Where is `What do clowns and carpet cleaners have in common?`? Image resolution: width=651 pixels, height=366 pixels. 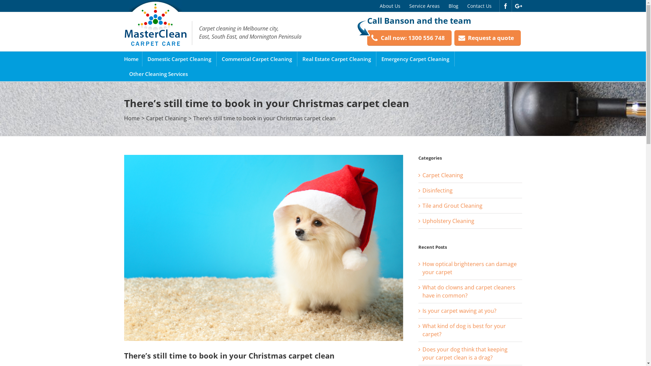 What do clowns and carpet cleaners have in common? is located at coordinates (469, 291).